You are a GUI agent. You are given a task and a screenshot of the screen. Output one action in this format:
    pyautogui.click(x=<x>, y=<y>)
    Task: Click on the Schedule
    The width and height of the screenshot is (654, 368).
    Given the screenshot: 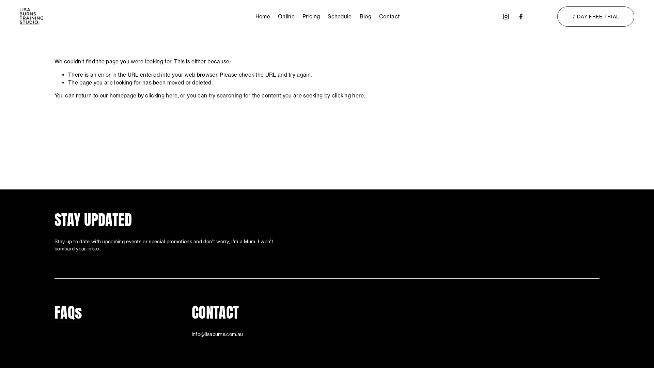 What is the action you would take?
    pyautogui.click(x=340, y=17)
    